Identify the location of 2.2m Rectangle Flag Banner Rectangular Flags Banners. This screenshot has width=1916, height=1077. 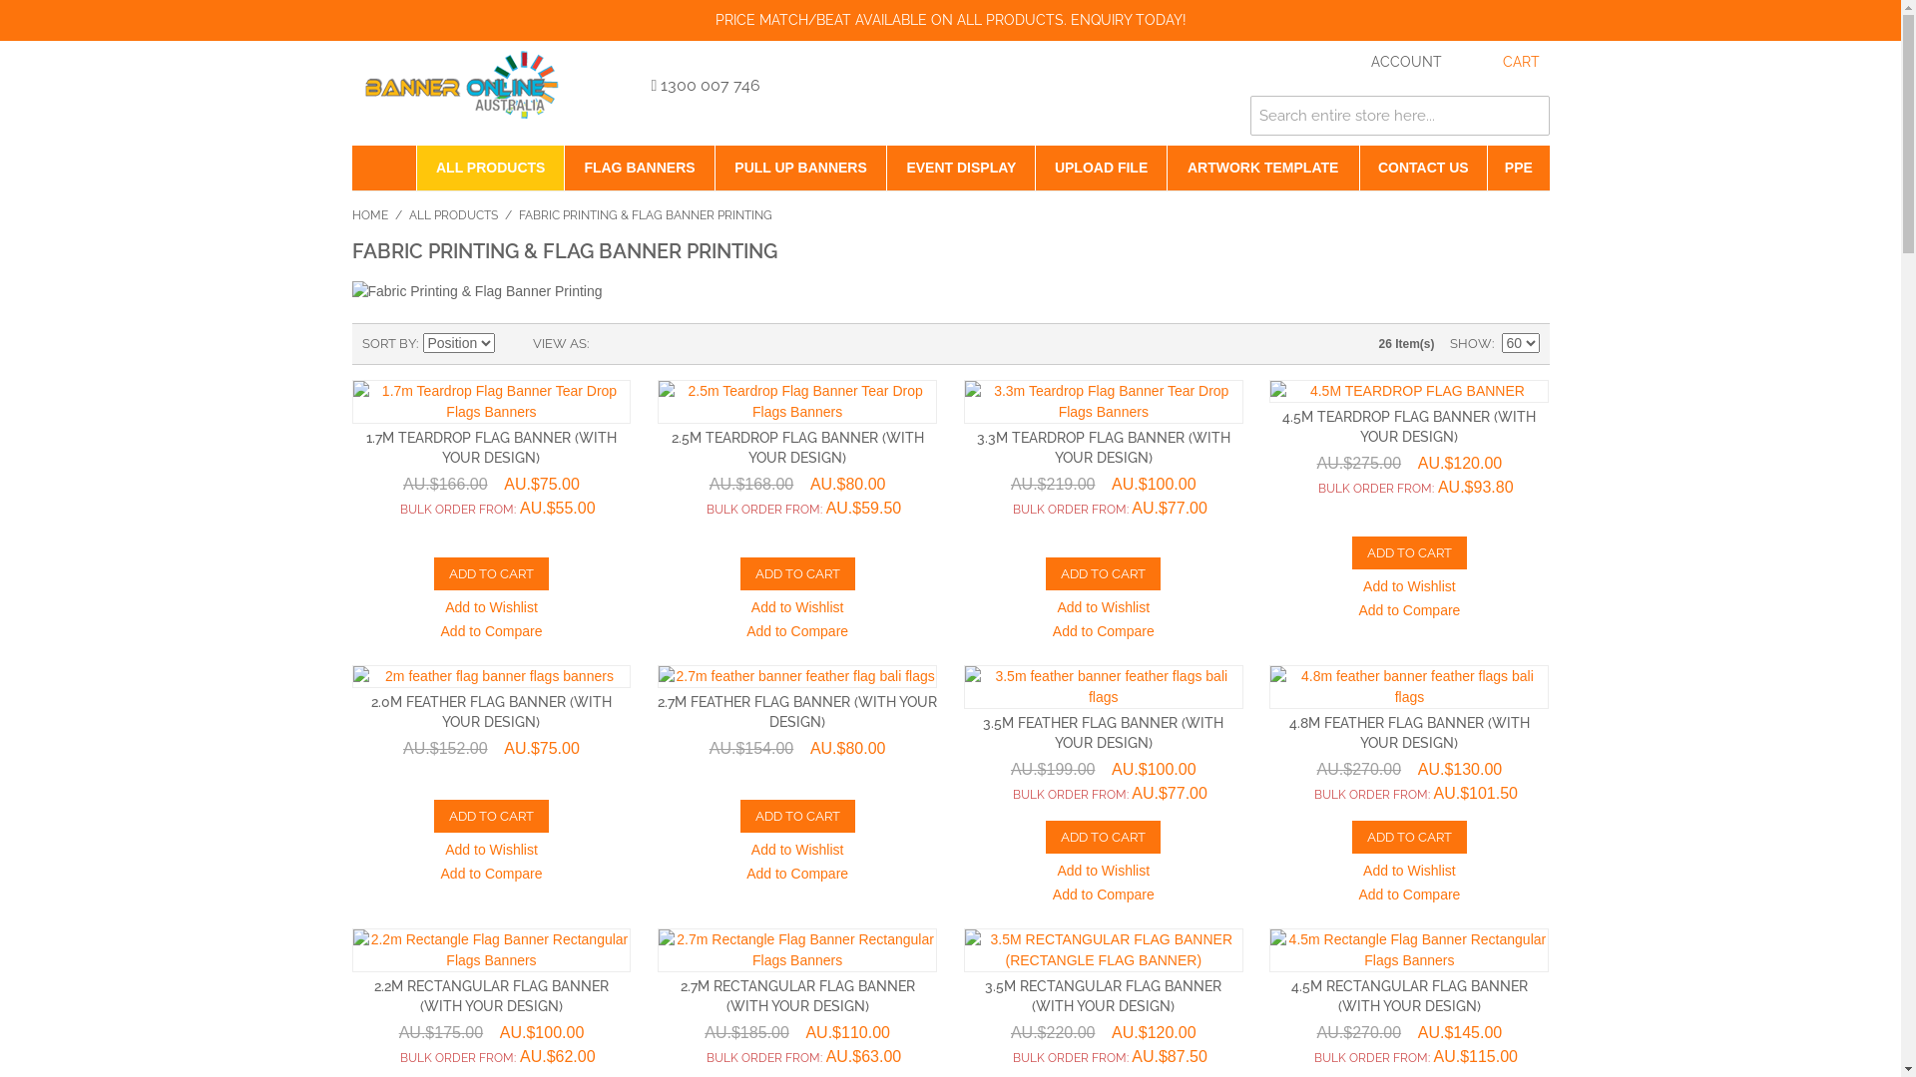
(491, 950).